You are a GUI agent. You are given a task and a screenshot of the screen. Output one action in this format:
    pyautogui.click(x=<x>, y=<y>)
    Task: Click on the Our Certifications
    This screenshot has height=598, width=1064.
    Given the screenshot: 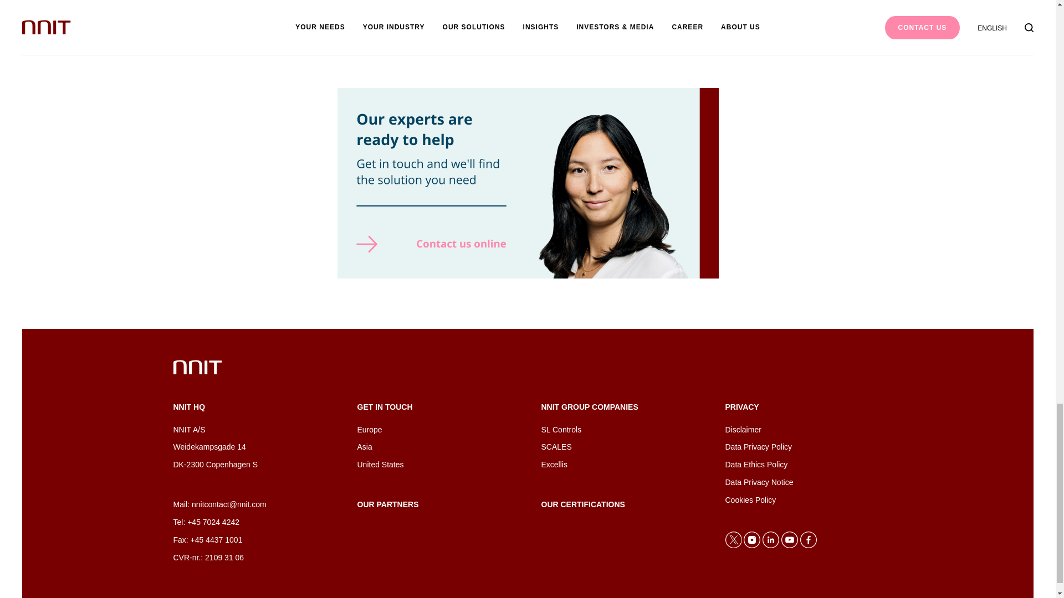 What is the action you would take?
    pyautogui.click(x=582, y=504)
    